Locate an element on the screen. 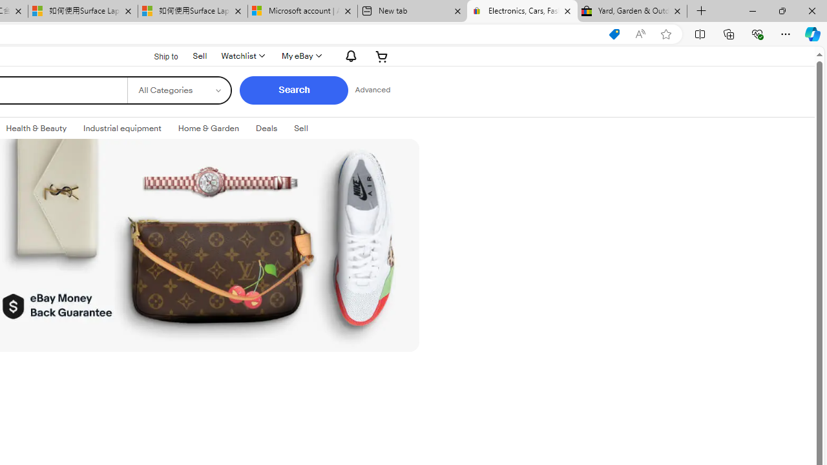 The width and height of the screenshot is (827, 465). Select a category for search is located at coordinates (180, 90).